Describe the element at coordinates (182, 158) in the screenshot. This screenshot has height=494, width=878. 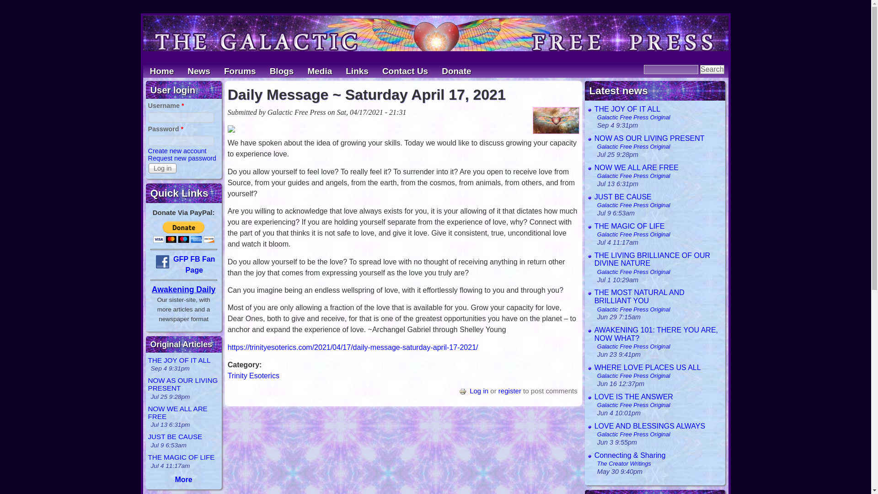
I see `Request new password` at that location.